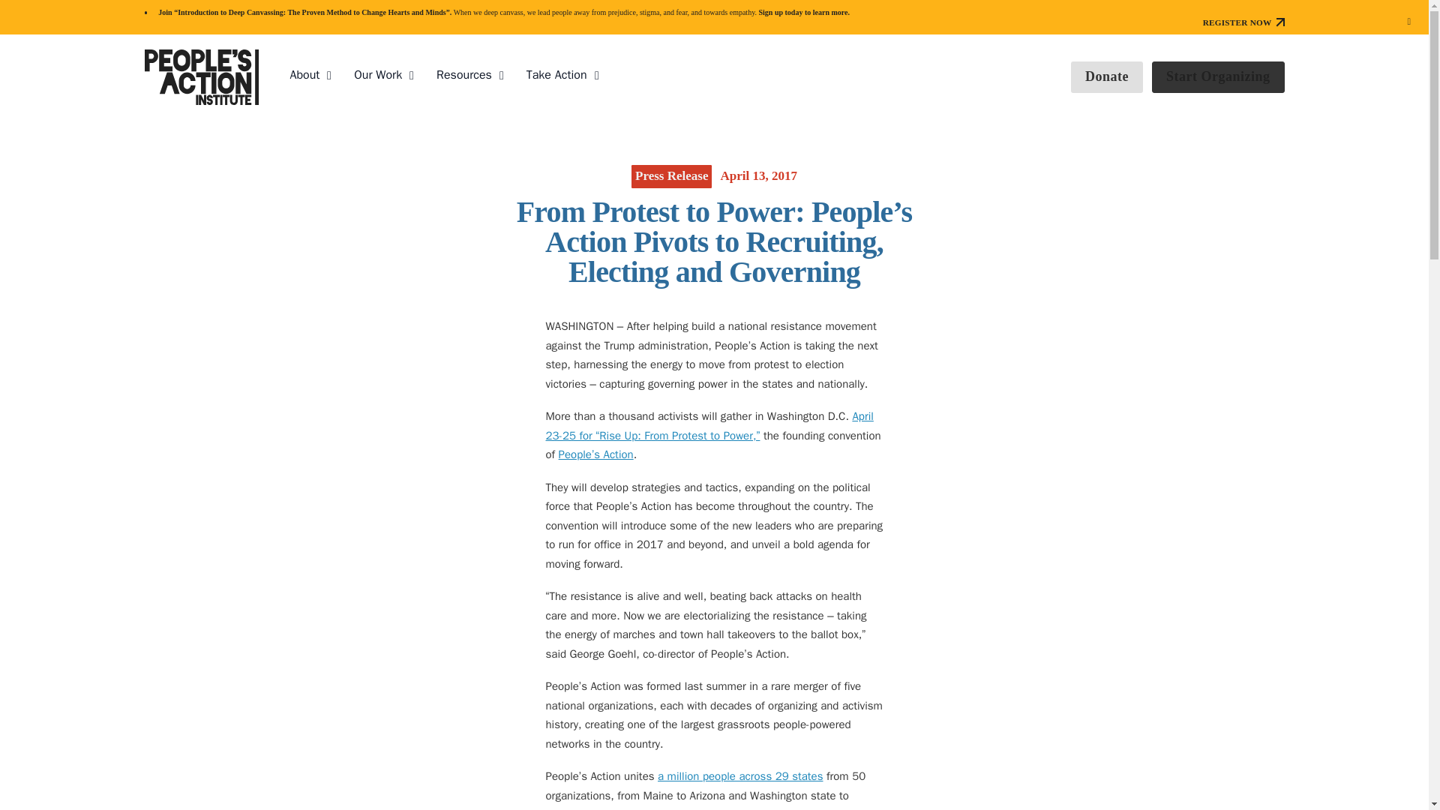  I want to click on Take Action, so click(556, 75).